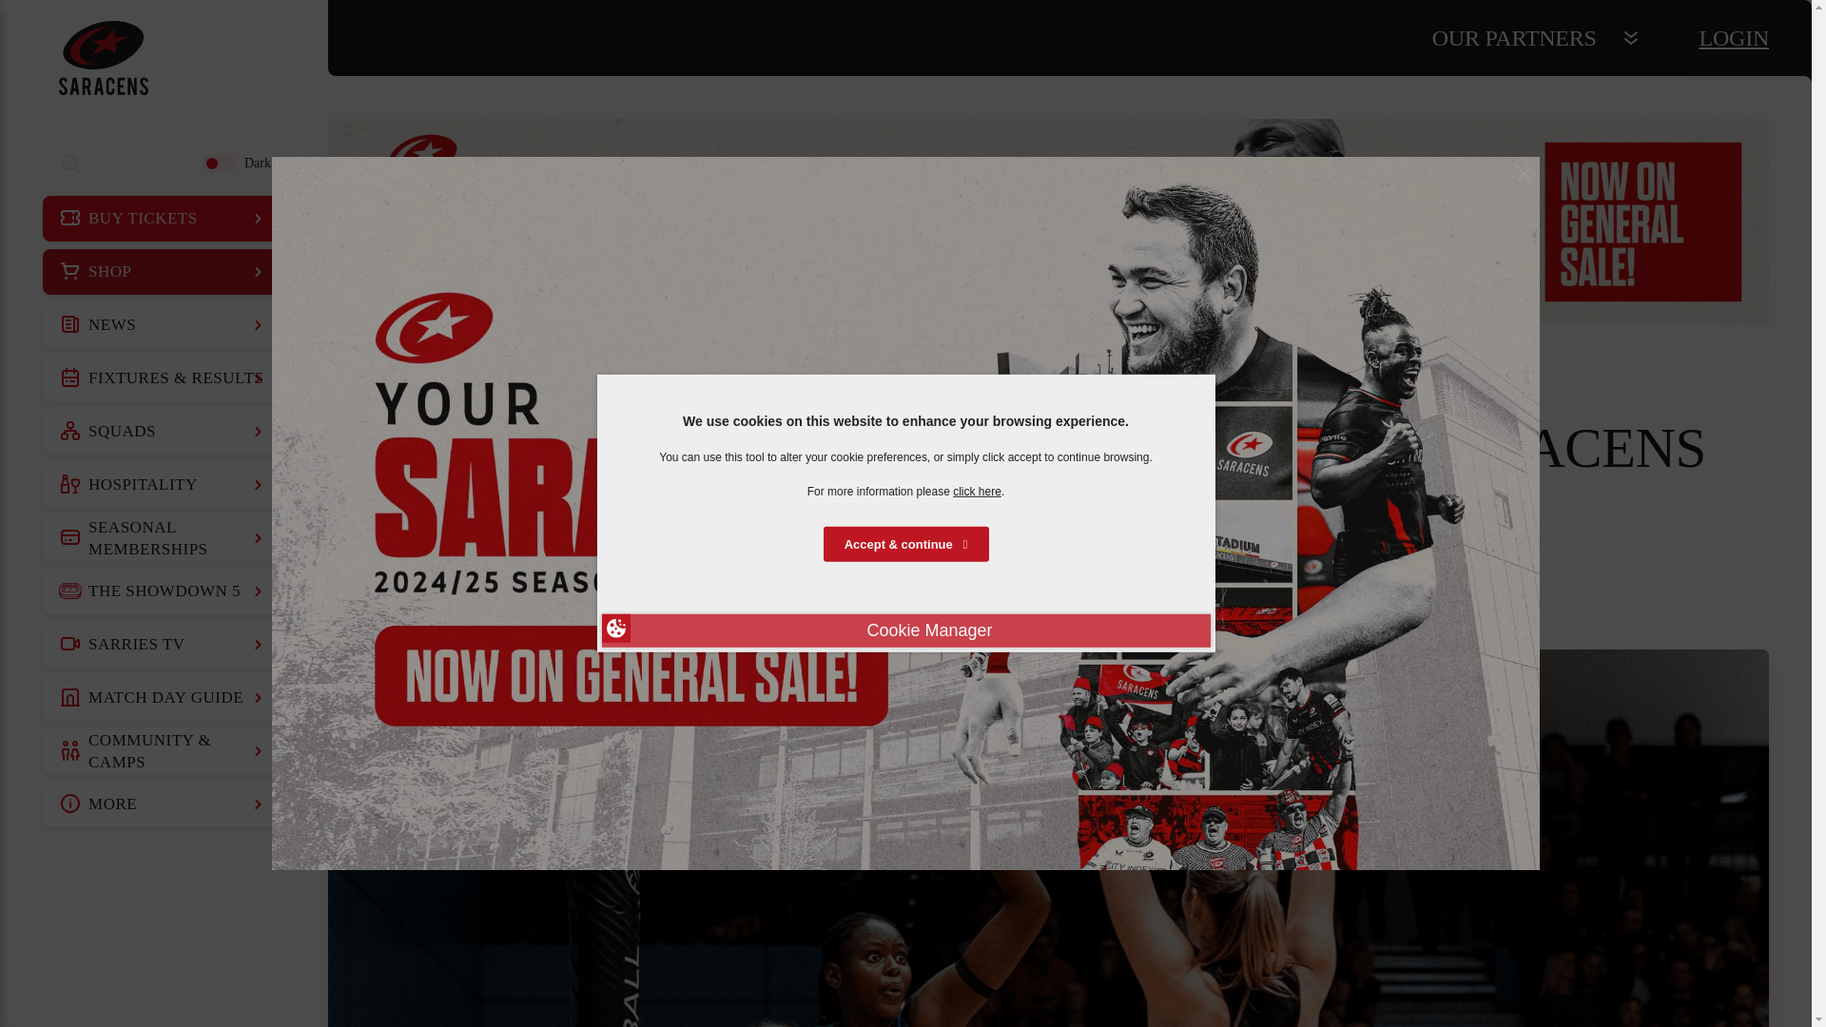  I want to click on BUY TICKETS, so click(164, 219).